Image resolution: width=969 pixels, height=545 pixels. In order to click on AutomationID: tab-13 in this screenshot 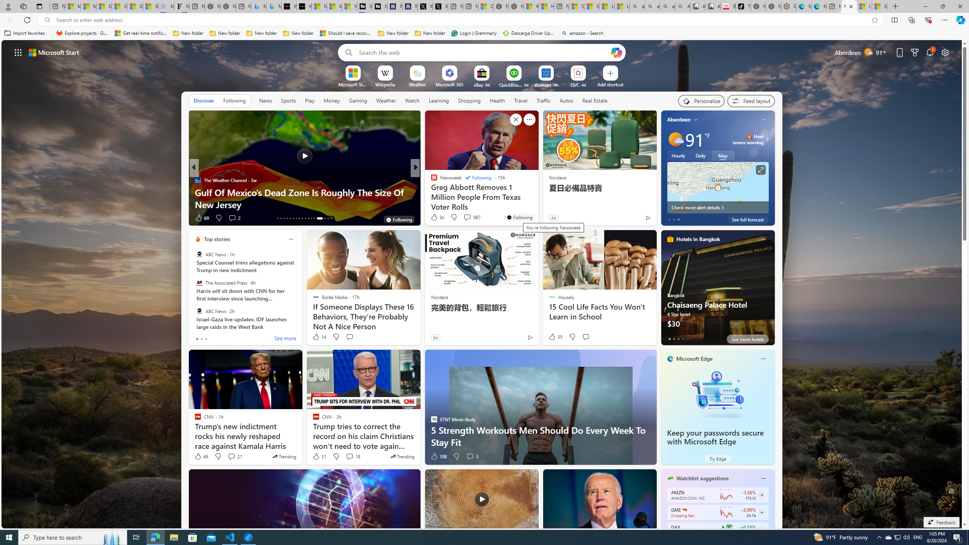, I will do `click(278, 218)`.